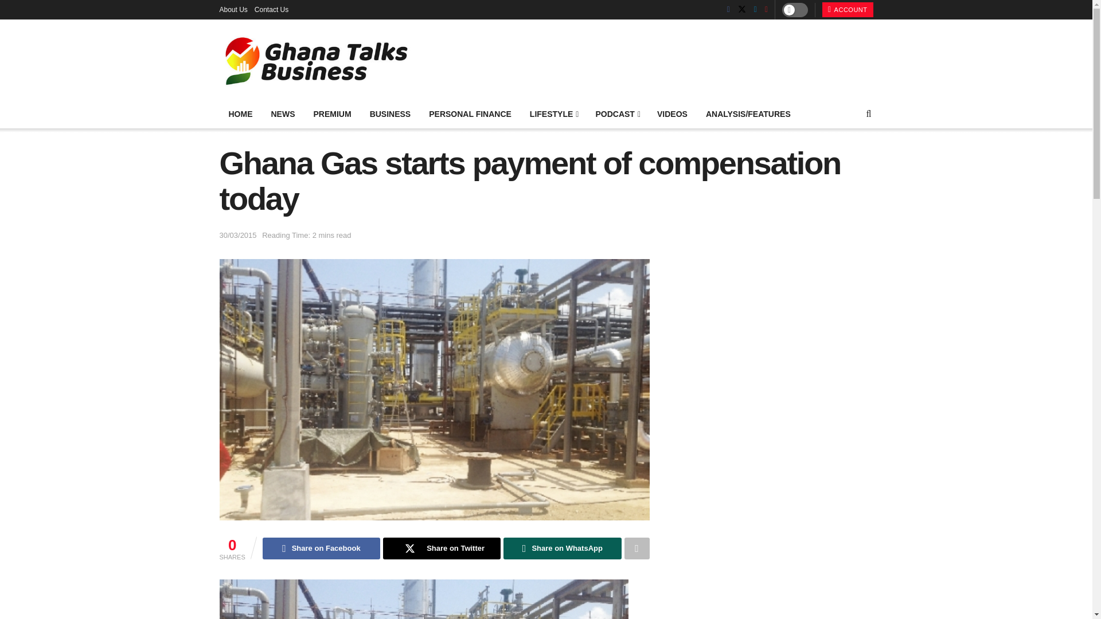 This screenshot has width=1101, height=619. What do you see at coordinates (554, 113) in the screenshot?
I see `LIFESTYLE` at bounding box center [554, 113].